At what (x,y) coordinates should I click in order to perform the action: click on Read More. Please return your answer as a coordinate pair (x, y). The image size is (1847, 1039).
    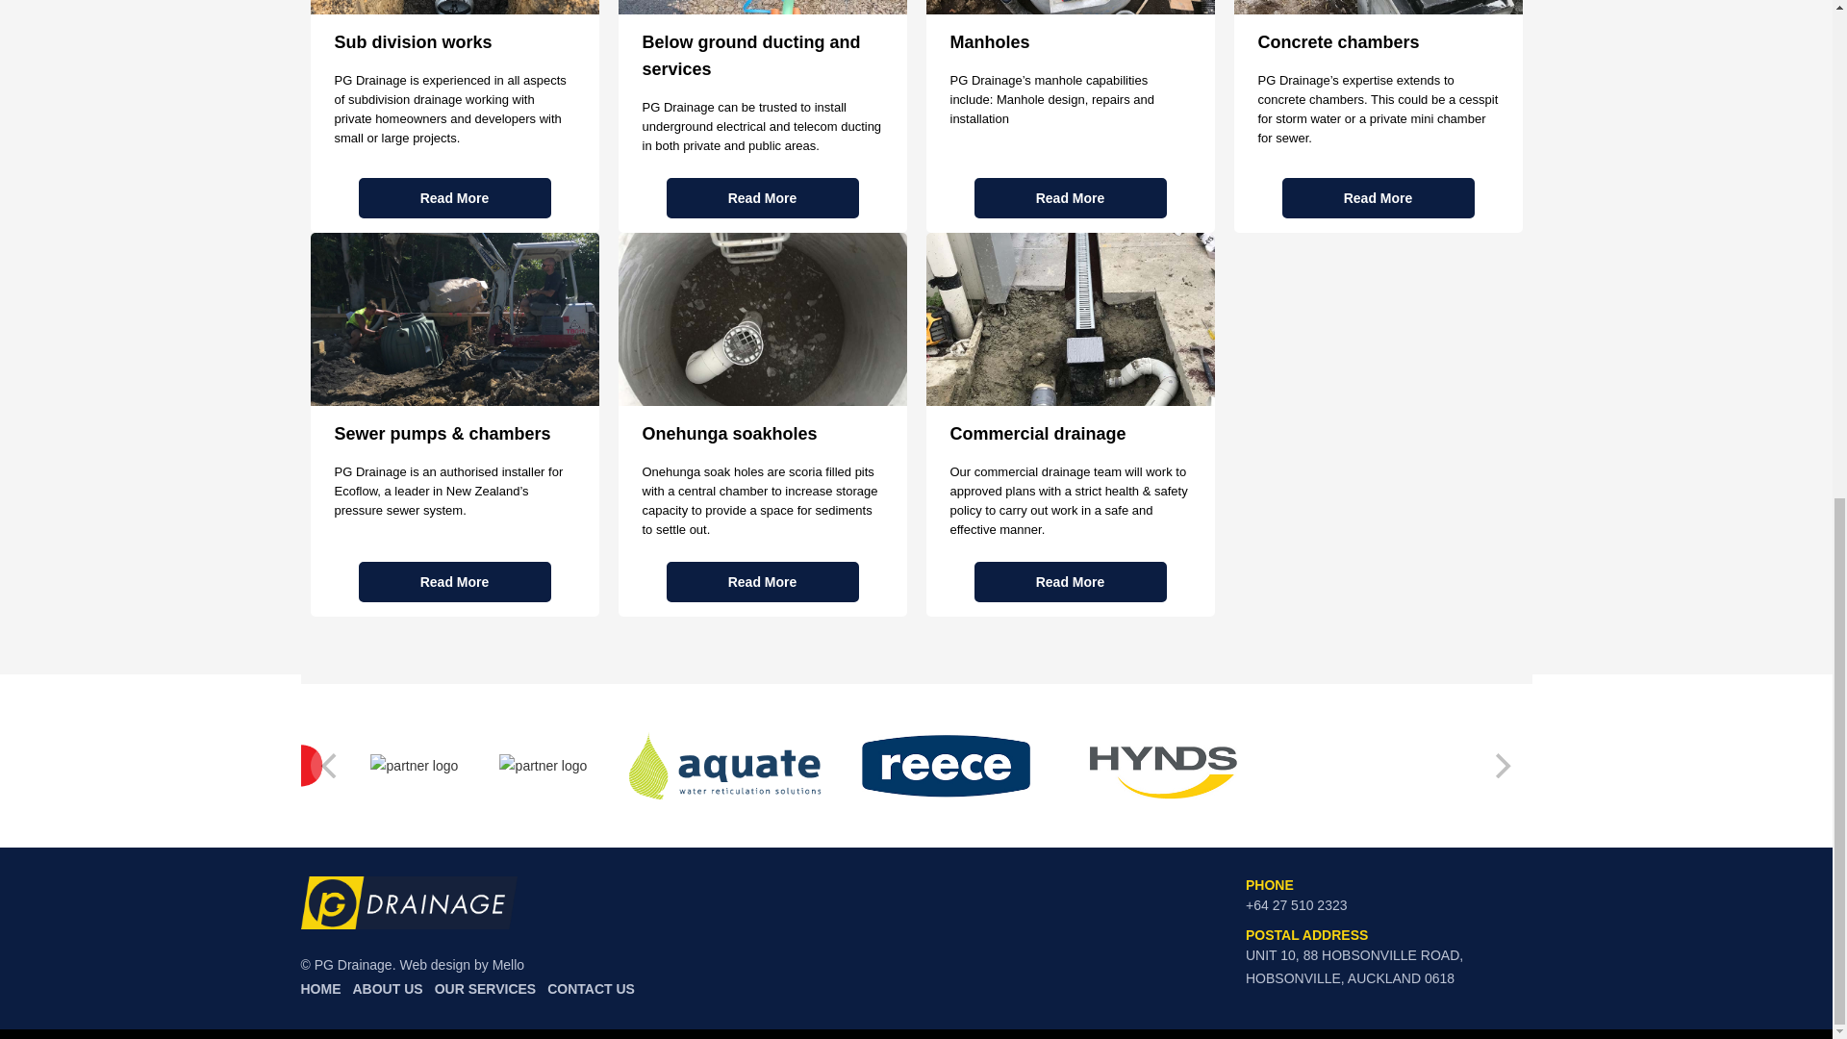
    Looking at the image, I should click on (454, 197).